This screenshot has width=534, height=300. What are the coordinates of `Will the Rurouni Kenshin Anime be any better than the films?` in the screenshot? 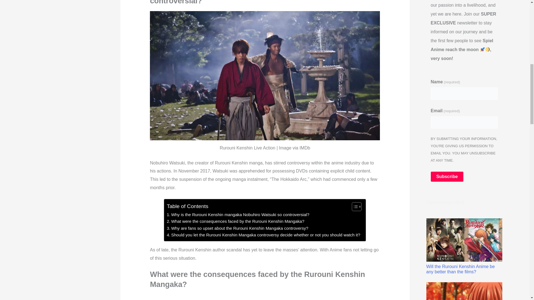 It's located at (464, 246).